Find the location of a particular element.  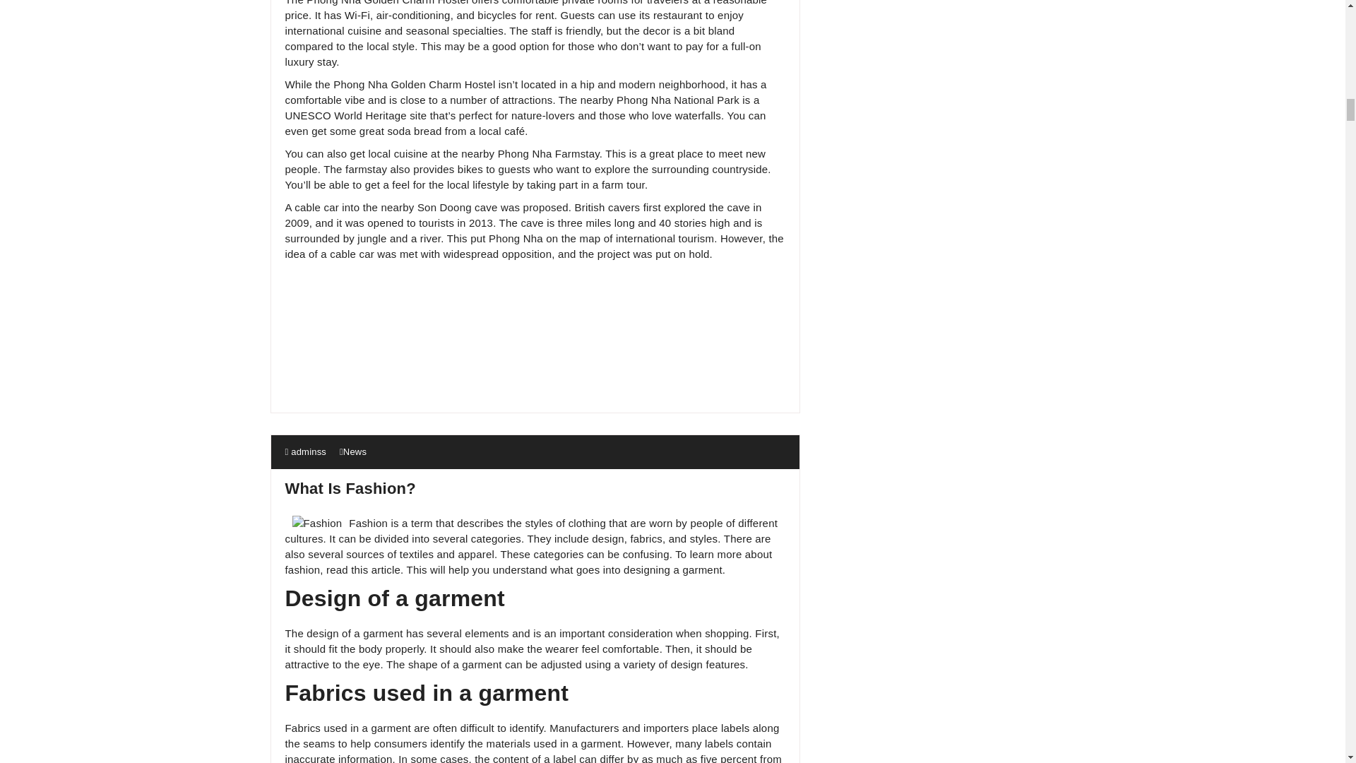

What Is Fashion? is located at coordinates (350, 489).